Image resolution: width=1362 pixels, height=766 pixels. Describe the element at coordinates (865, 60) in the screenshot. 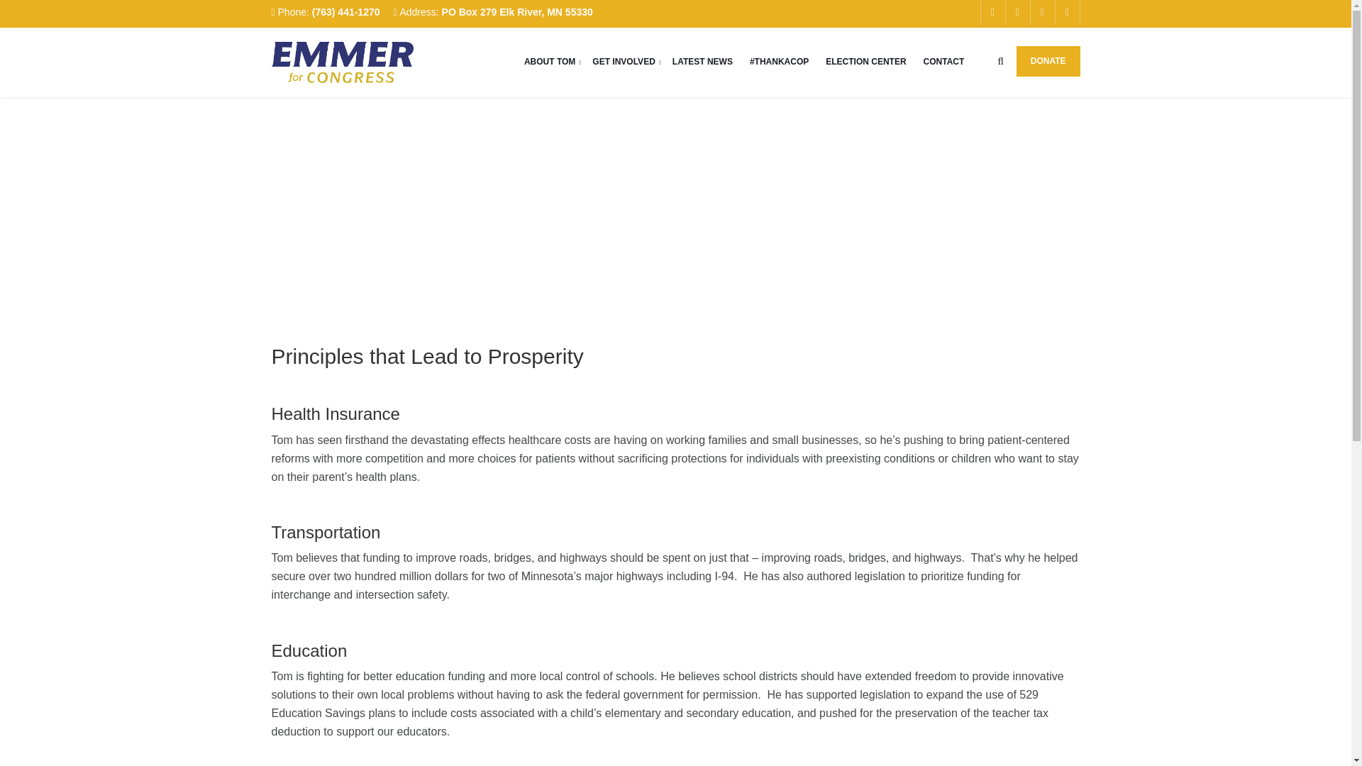

I see `ELECTION CENTER` at that location.